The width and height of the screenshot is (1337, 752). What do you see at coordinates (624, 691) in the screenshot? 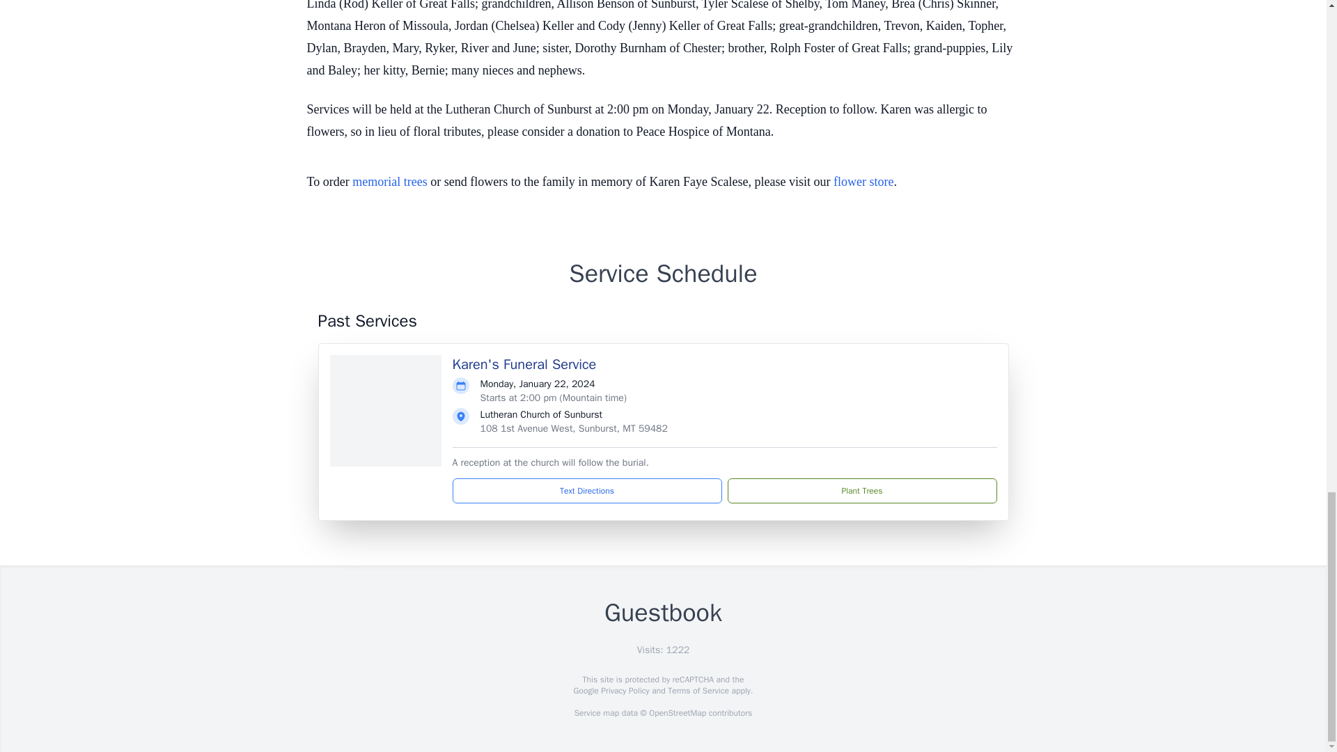
I see `Privacy Policy` at bounding box center [624, 691].